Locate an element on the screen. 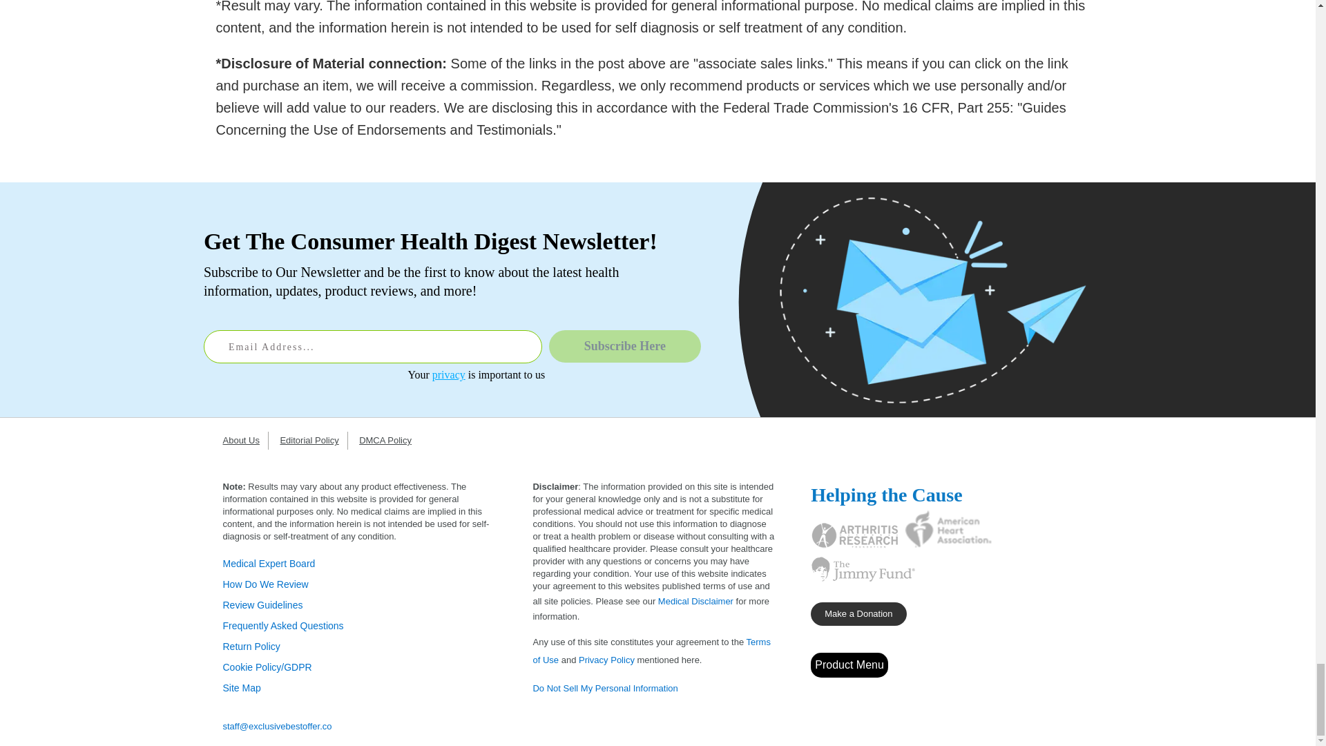 The height and width of the screenshot is (746, 1326). About Us is located at coordinates (244, 439).